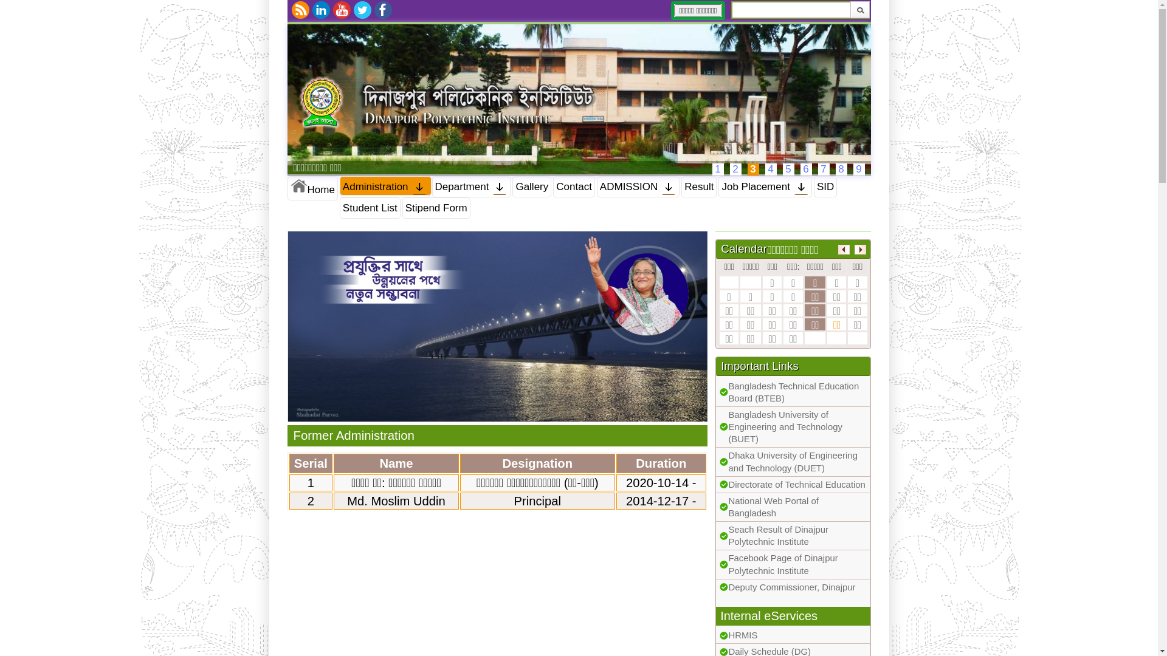 This screenshot has width=1167, height=656. I want to click on Submit, so click(859, 10).